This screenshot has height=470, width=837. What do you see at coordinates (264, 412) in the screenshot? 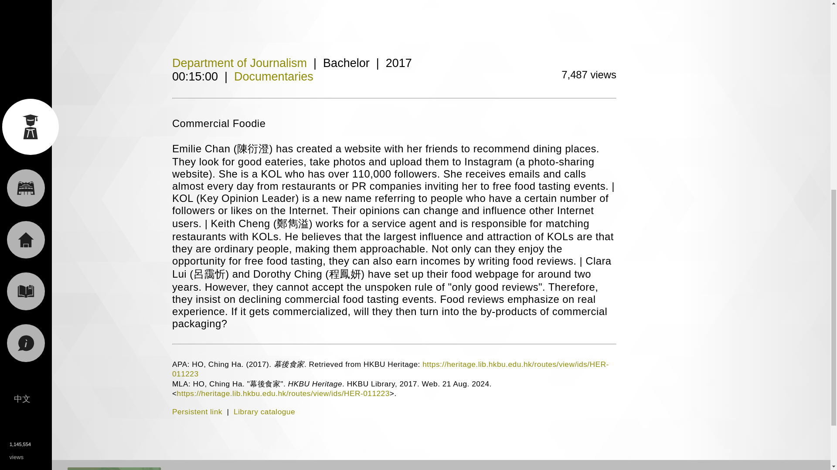
I see `Library catalogue` at bounding box center [264, 412].